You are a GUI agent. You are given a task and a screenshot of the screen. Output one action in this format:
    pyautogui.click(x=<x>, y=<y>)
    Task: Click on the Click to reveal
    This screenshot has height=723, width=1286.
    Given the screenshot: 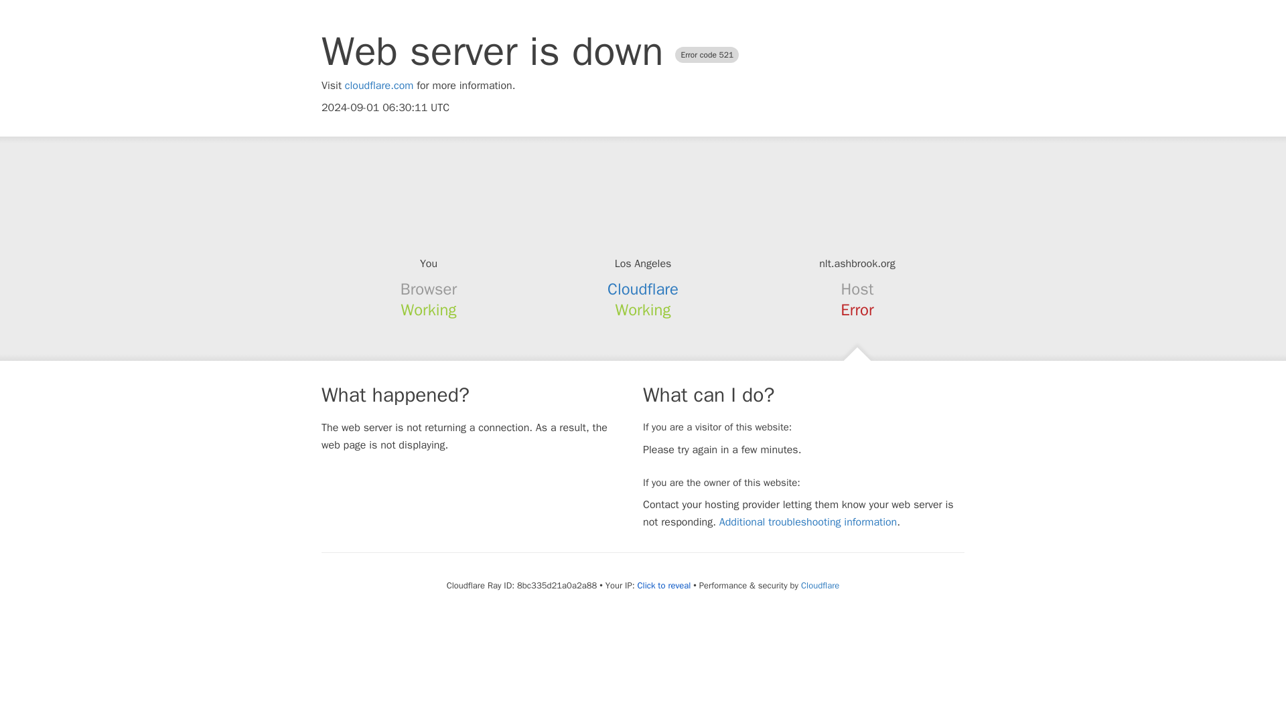 What is the action you would take?
    pyautogui.click(x=663, y=586)
    